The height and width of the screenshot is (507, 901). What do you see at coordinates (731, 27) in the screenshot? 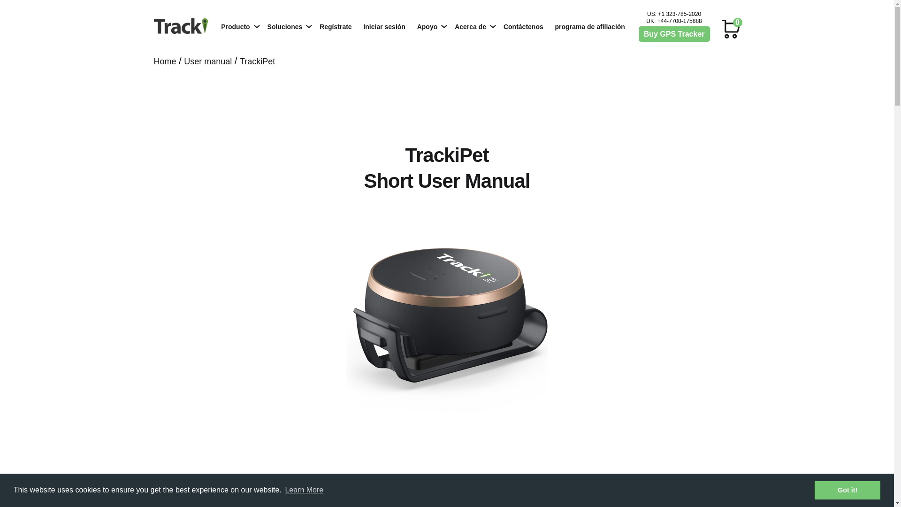
I see `0` at bounding box center [731, 27].